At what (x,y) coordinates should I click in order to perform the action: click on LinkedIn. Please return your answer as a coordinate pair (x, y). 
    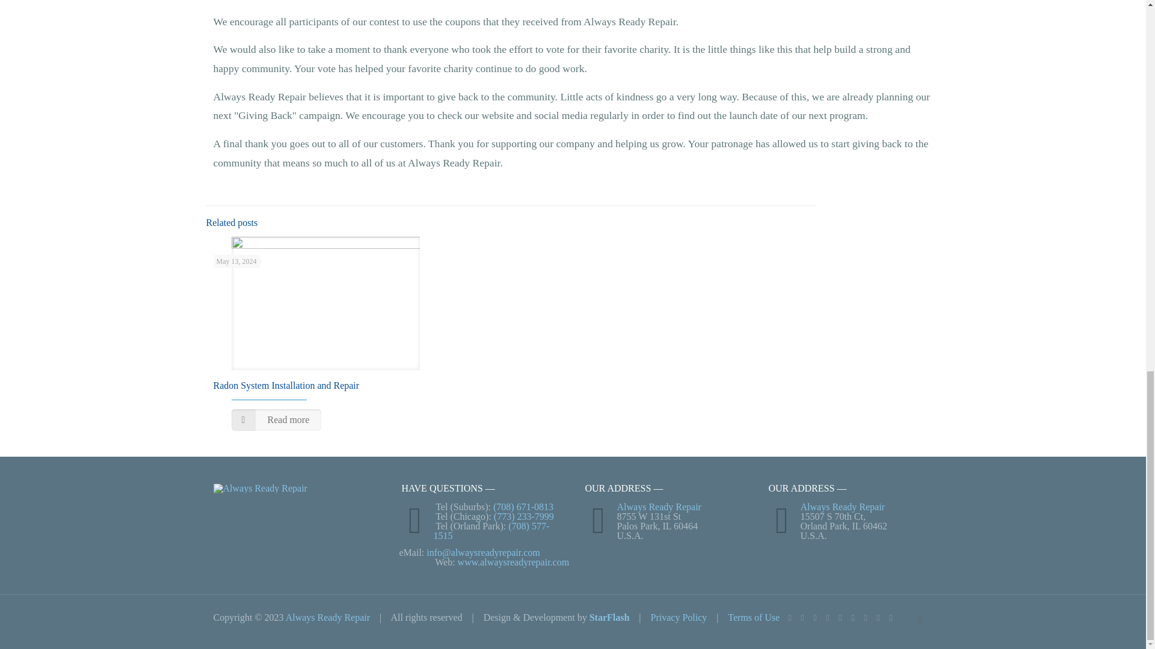
    Looking at the image, I should click on (841, 617).